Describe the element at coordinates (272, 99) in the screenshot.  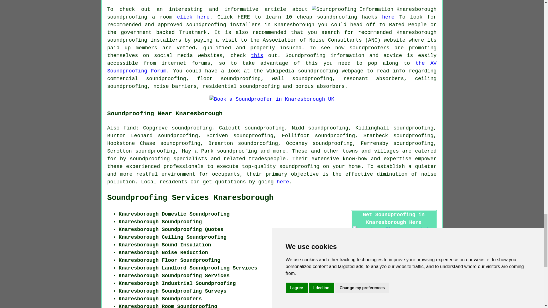
I see `Book a Soundproofer in Knaresborough UK` at that location.